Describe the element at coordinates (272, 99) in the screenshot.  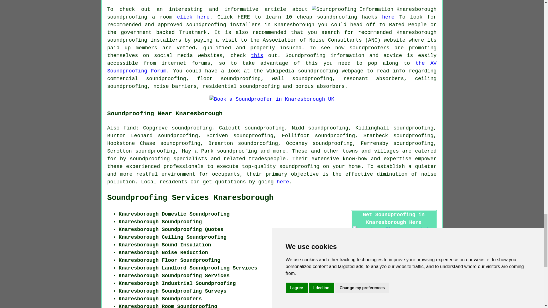
I see `Book a Soundproofer in Knaresborough UK` at that location.